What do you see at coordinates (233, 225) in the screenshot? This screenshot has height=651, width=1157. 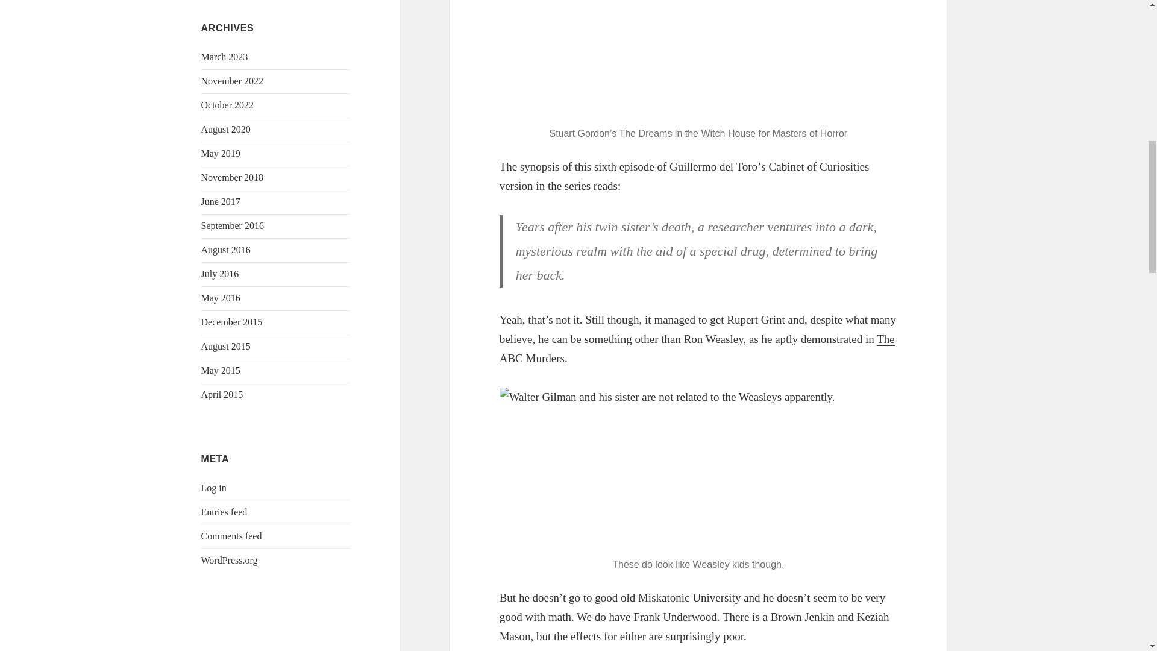 I see `September 2016` at bounding box center [233, 225].